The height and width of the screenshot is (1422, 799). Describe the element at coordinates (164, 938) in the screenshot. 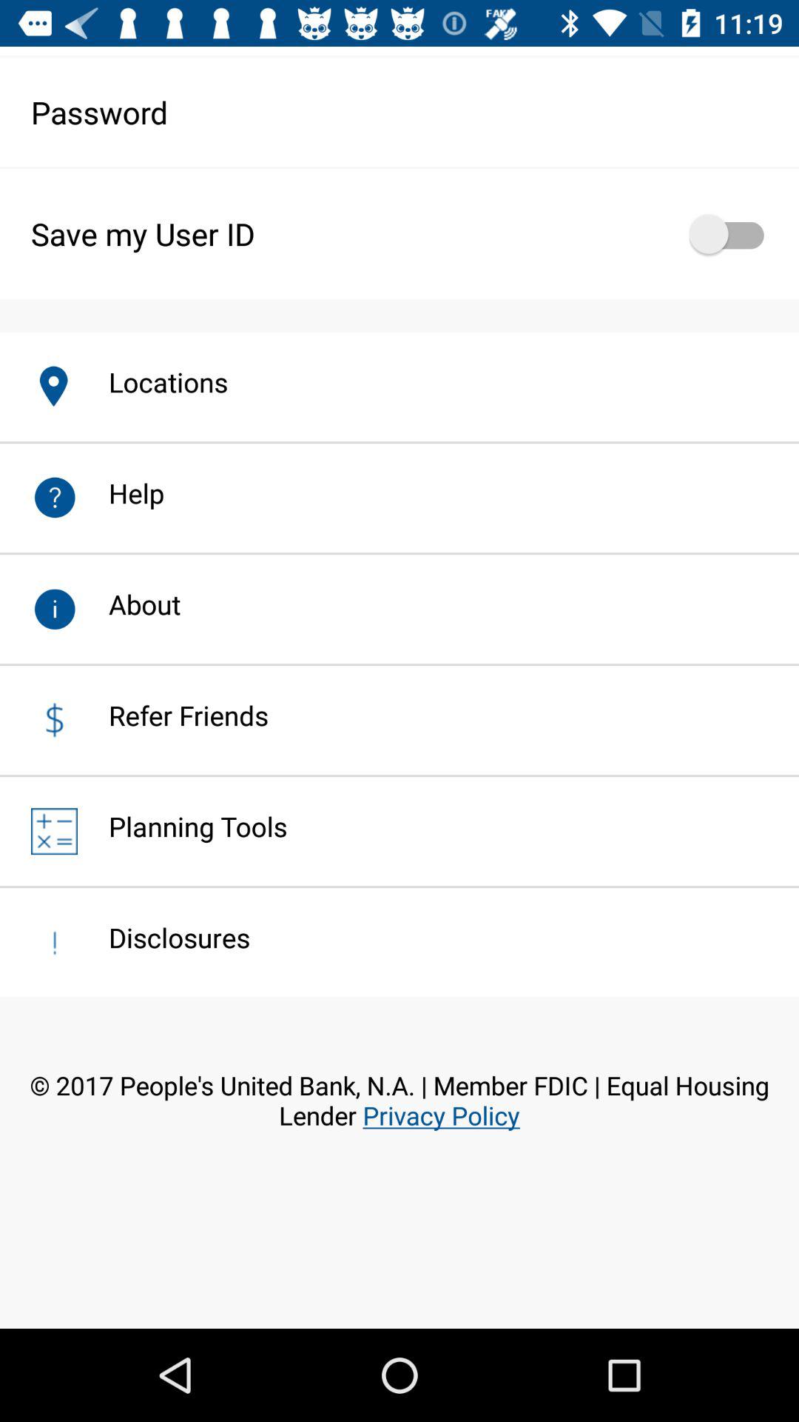

I see `flip until disclosures item` at that location.